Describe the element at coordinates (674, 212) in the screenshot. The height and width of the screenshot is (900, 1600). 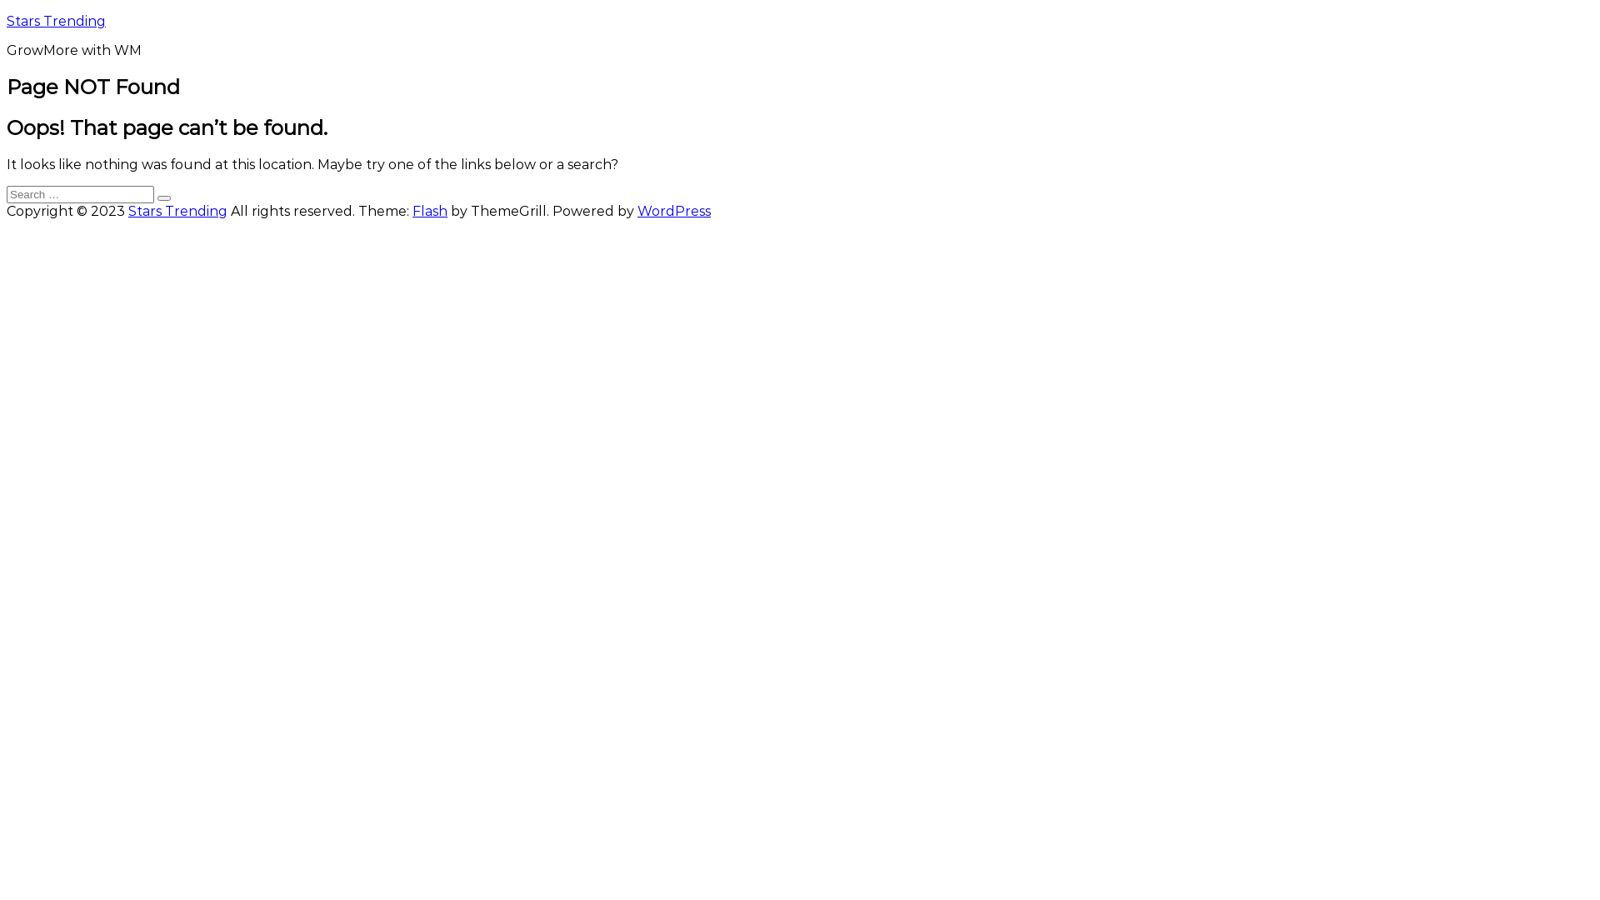
I see `WordPress` at that location.